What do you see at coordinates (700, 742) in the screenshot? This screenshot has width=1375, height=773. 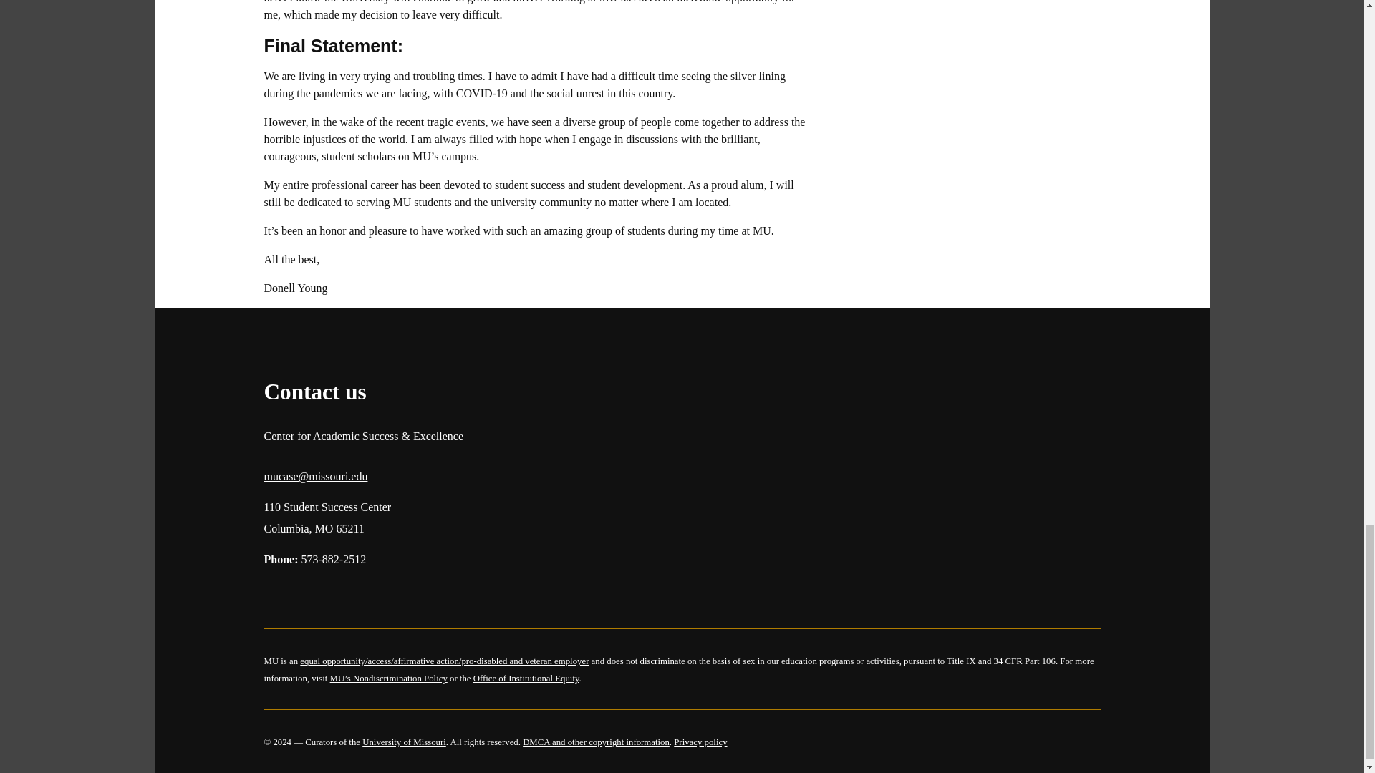 I see `Privacy policy` at bounding box center [700, 742].